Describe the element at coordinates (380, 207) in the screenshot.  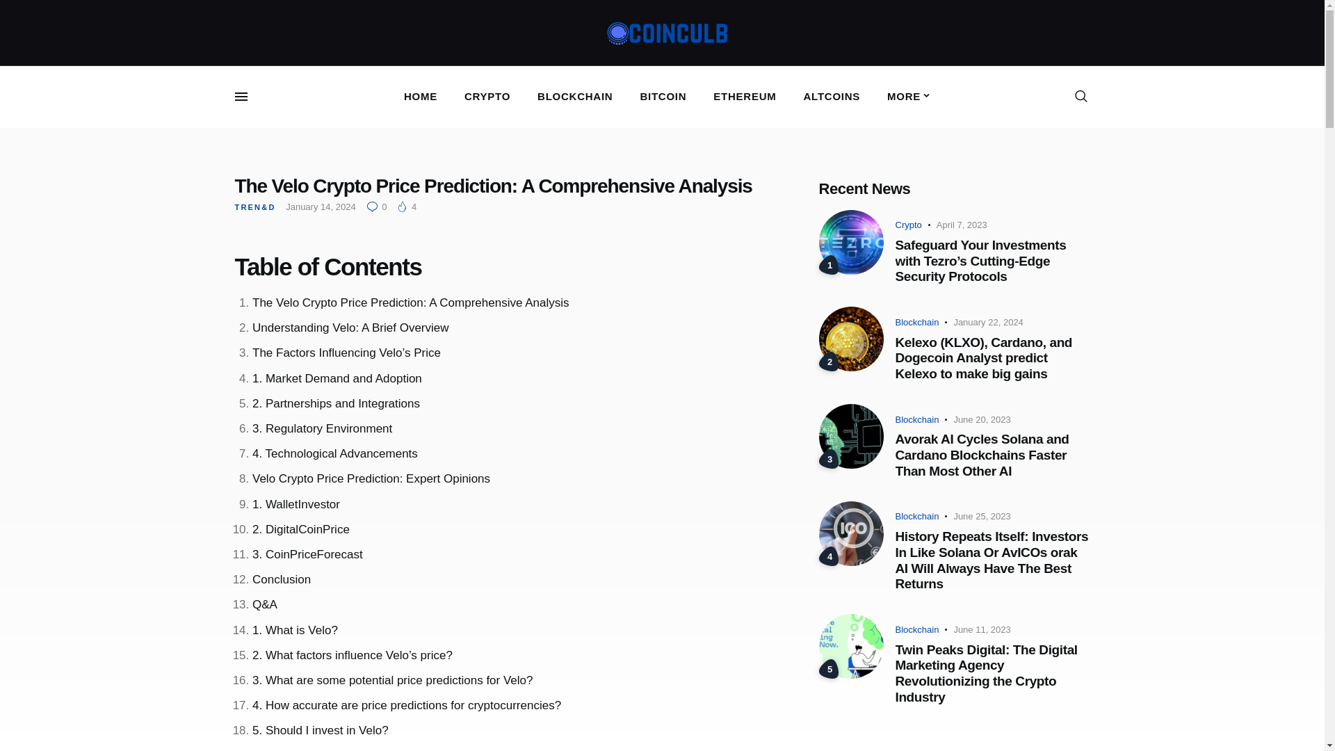
I see `0` at that location.